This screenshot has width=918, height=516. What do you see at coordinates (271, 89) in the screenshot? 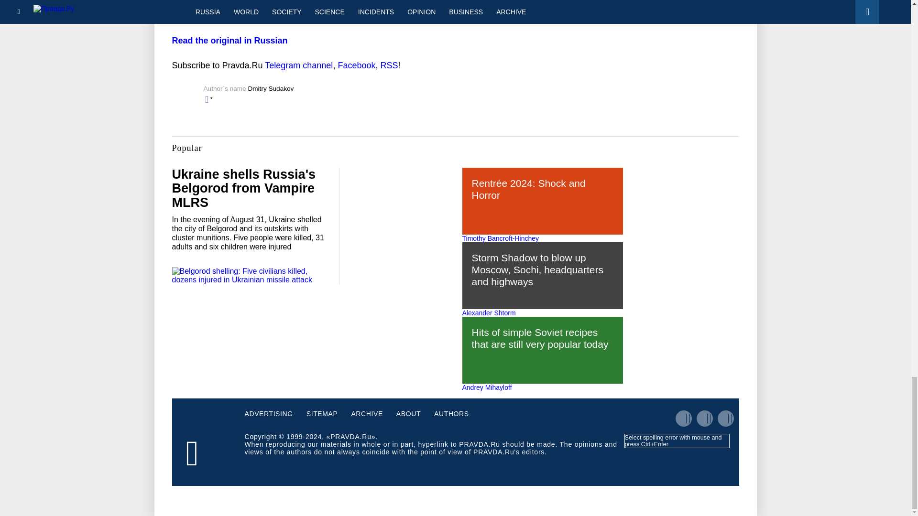
I see `Dmitry Sudakov` at bounding box center [271, 89].